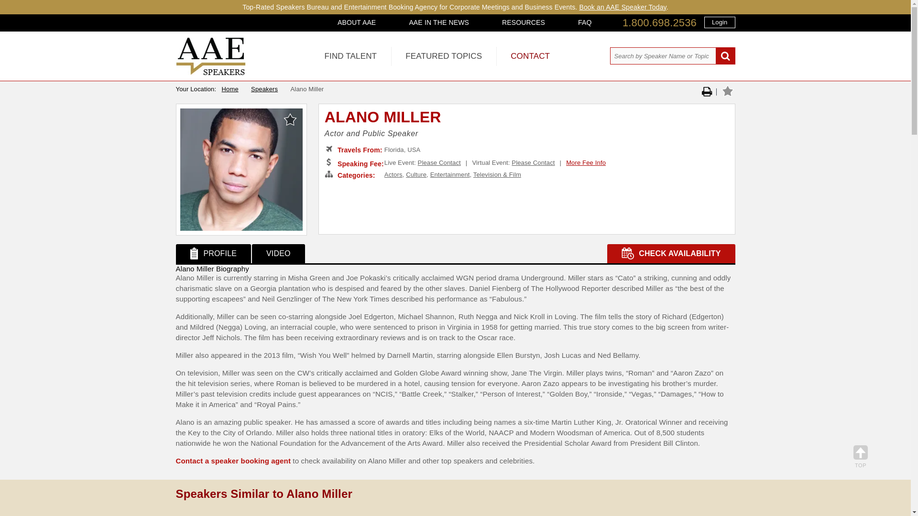 The height and width of the screenshot is (516, 918). What do you see at coordinates (584, 22) in the screenshot?
I see `FAQ` at bounding box center [584, 22].